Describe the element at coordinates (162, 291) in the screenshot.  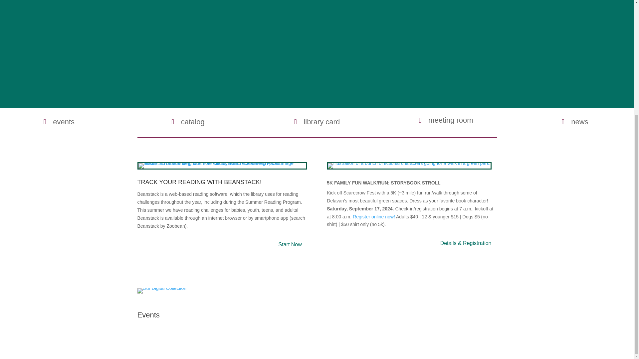
I see `digital-icon-search-bar` at that location.